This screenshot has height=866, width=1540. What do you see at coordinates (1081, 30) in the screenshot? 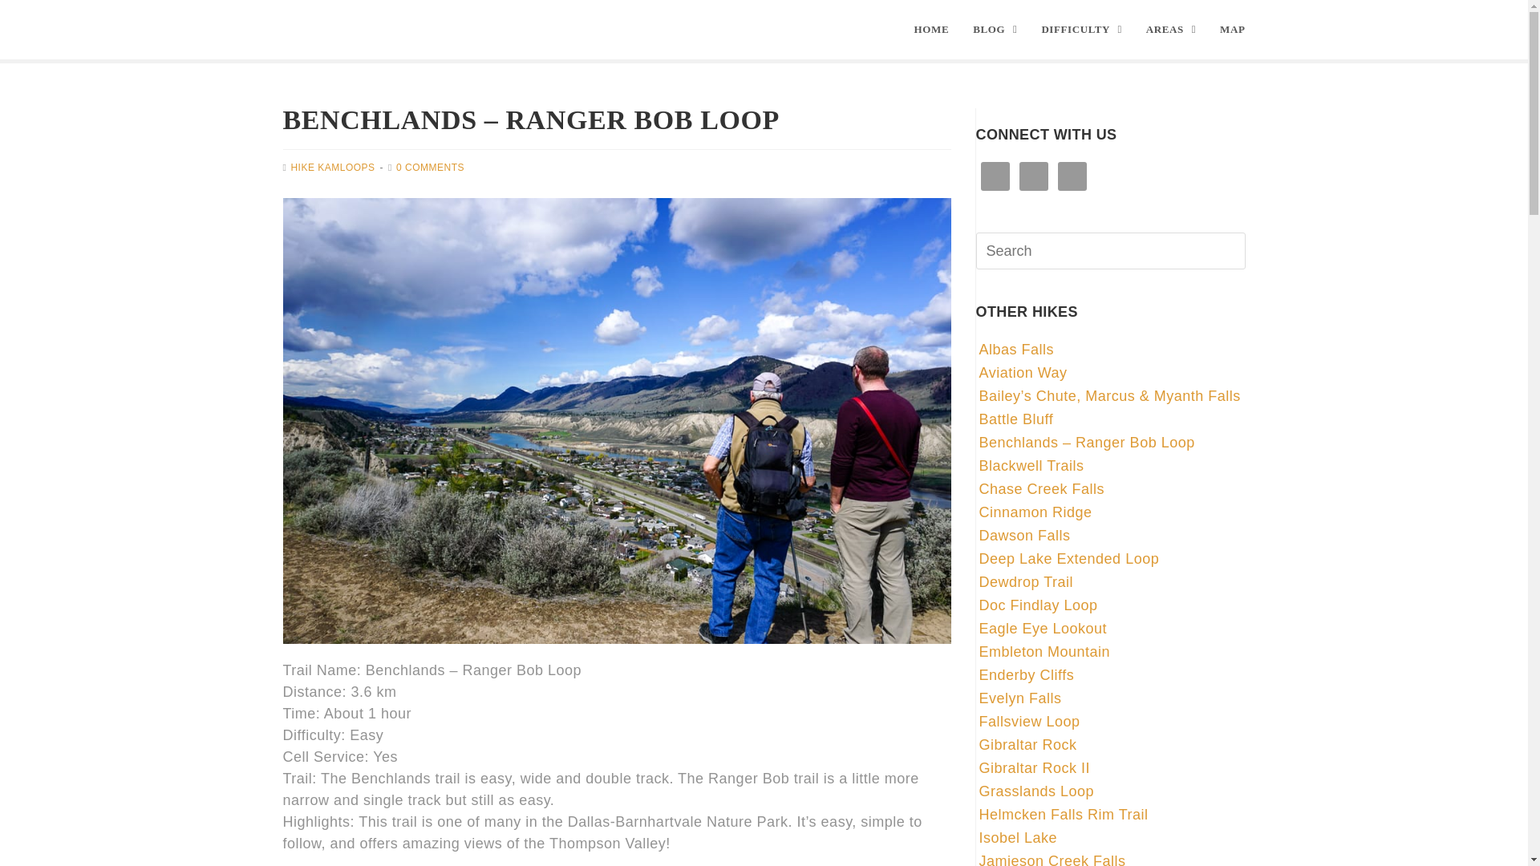
I see `DIFFICULTY` at bounding box center [1081, 30].